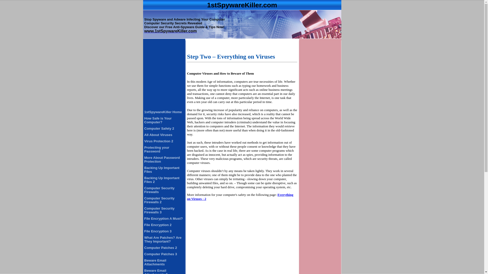 The width and height of the screenshot is (488, 274). Describe the element at coordinates (160, 200) in the screenshot. I see `Computer Security Firewalls 2` at that location.